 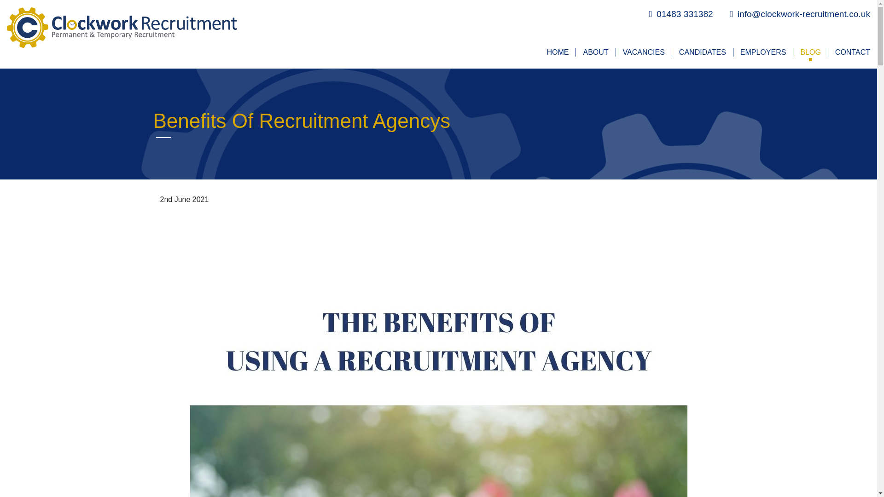 What do you see at coordinates (680, 14) in the screenshot?
I see `01483 331382` at bounding box center [680, 14].